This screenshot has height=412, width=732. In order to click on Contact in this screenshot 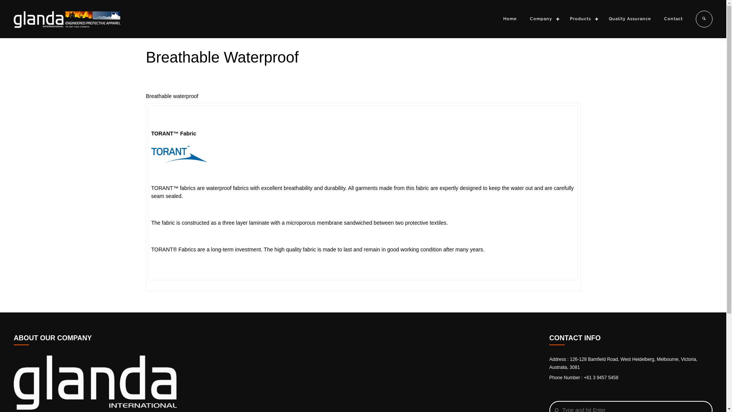, I will do `click(673, 19)`.